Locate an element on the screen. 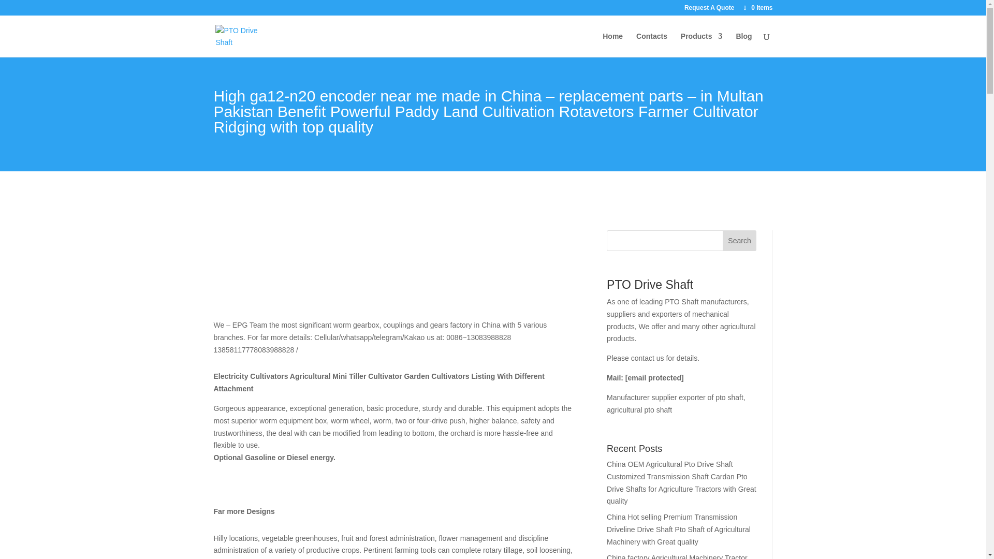  Request A Quote is located at coordinates (709, 10).